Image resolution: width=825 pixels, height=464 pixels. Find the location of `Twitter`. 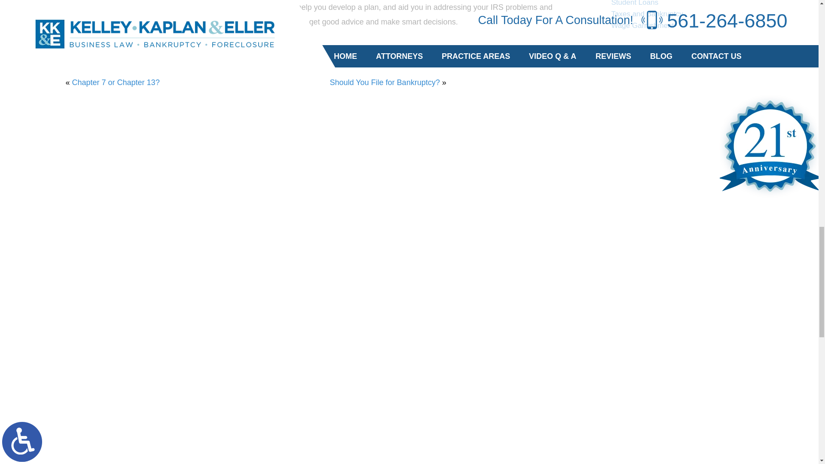

Twitter is located at coordinates (85, 46).